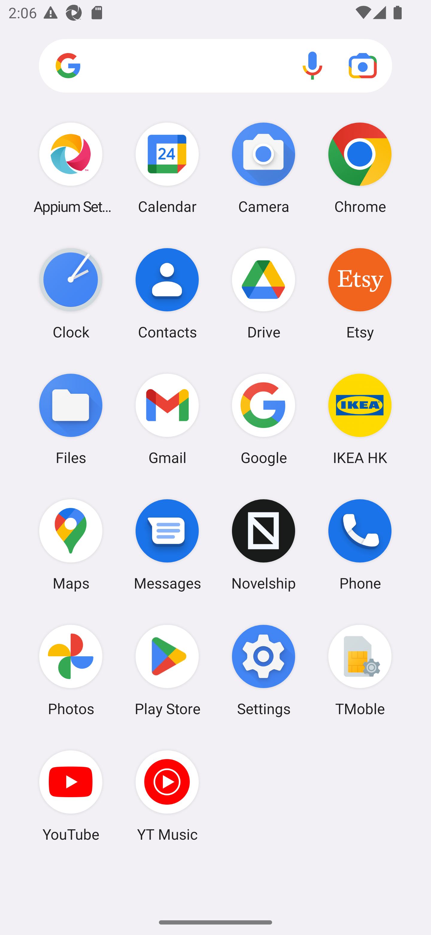 The height and width of the screenshot is (935, 431). I want to click on IKEA HK, so click(360, 419).